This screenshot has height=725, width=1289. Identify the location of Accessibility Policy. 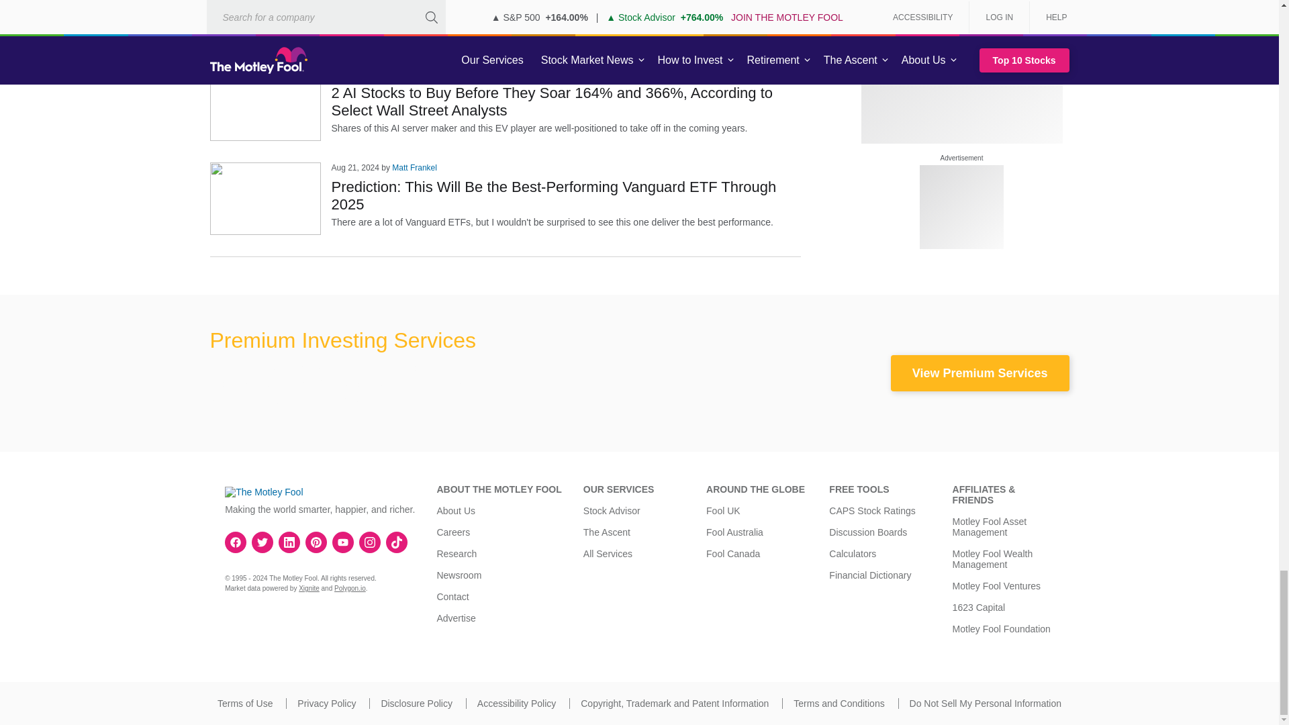
(516, 704).